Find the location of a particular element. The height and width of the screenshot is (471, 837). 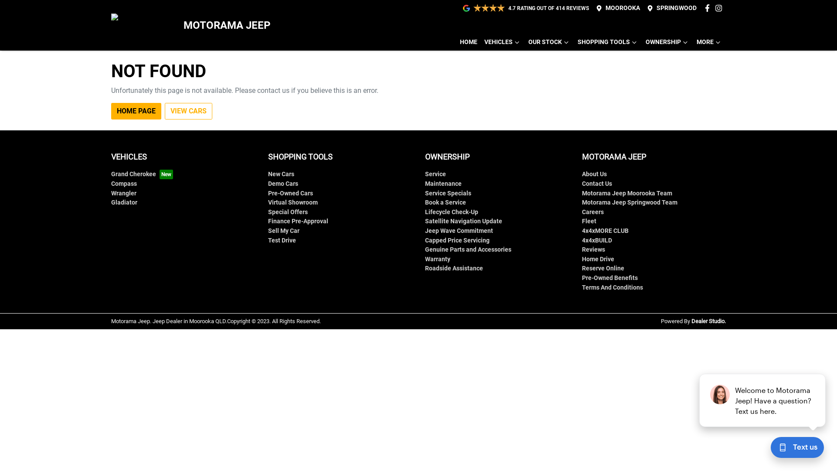

Wrangler is located at coordinates (124, 194).